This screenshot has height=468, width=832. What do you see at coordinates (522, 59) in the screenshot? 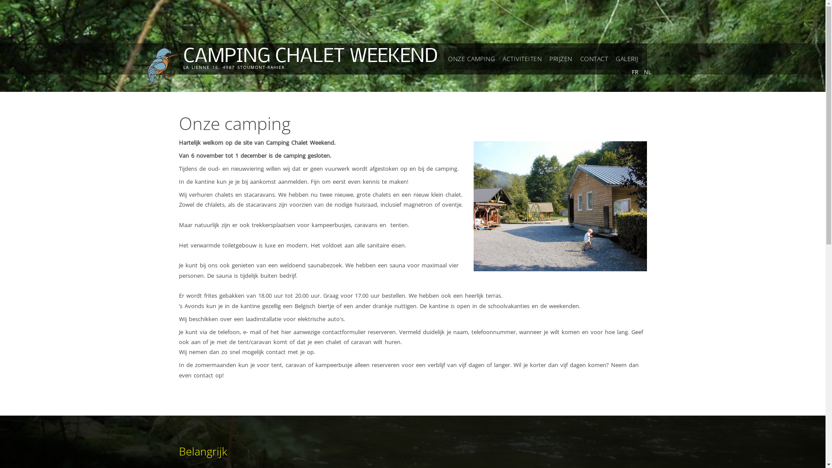
I see `ACTIVITEITEN` at bounding box center [522, 59].